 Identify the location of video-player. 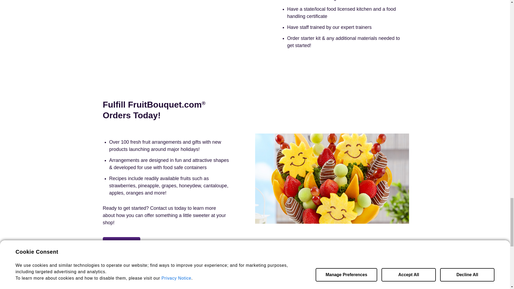
(176, 28).